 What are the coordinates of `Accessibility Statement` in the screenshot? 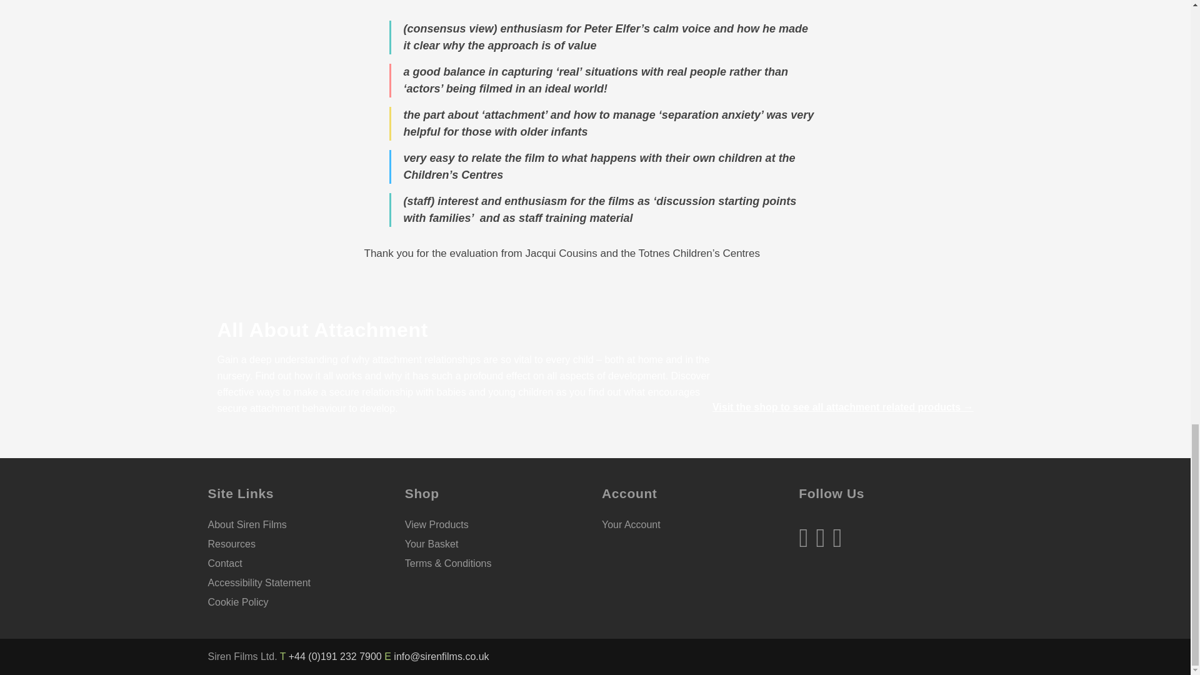 It's located at (259, 582).